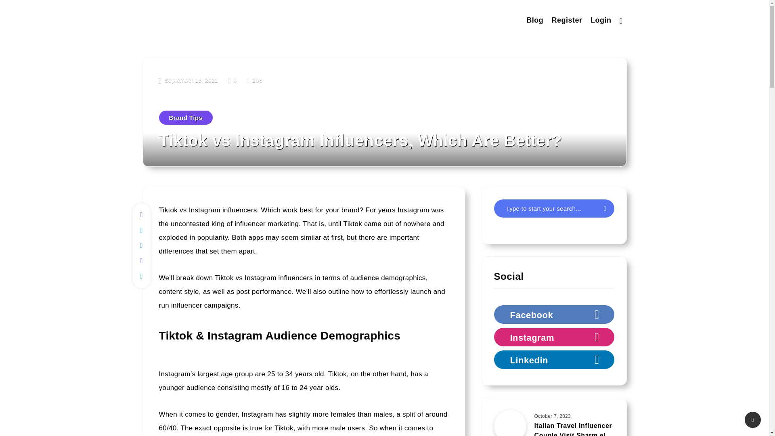  What do you see at coordinates (567, 21) in the screenshot?
I see `Register` at bounding box center [567, 21].